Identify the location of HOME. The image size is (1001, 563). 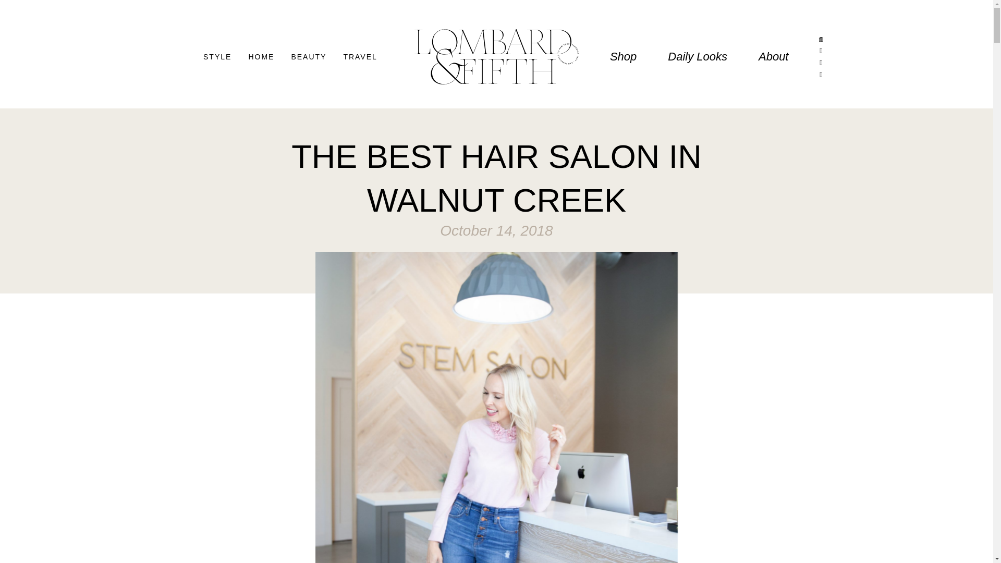
(264, 56).